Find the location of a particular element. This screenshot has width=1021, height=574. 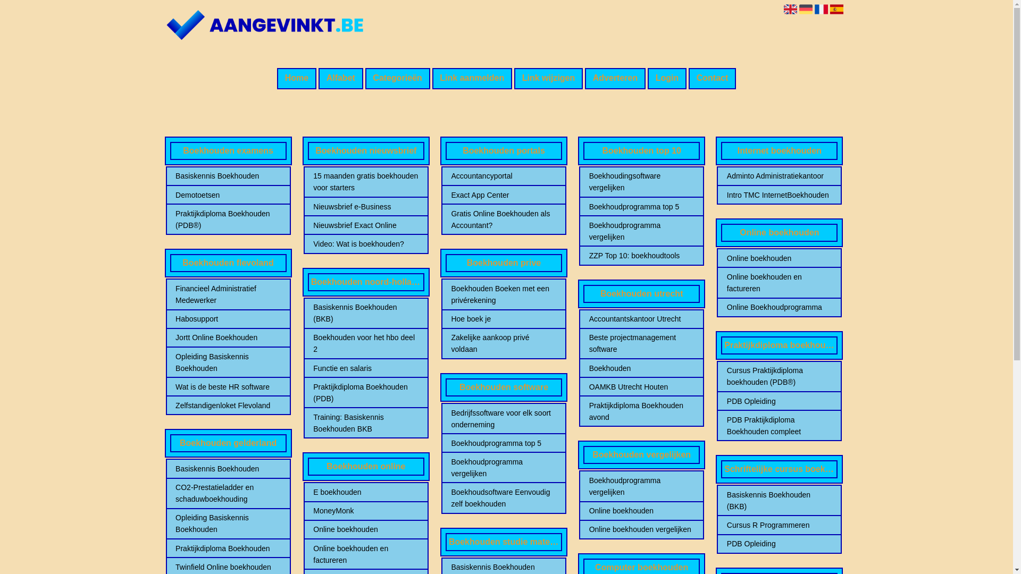

Online boekhouden en factureren is located at coordinates (780, 283).